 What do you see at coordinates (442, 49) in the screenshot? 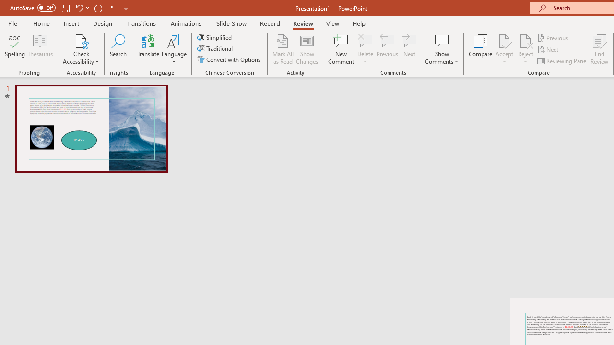
I see `Show Comments` at bounding box center [442, 49].